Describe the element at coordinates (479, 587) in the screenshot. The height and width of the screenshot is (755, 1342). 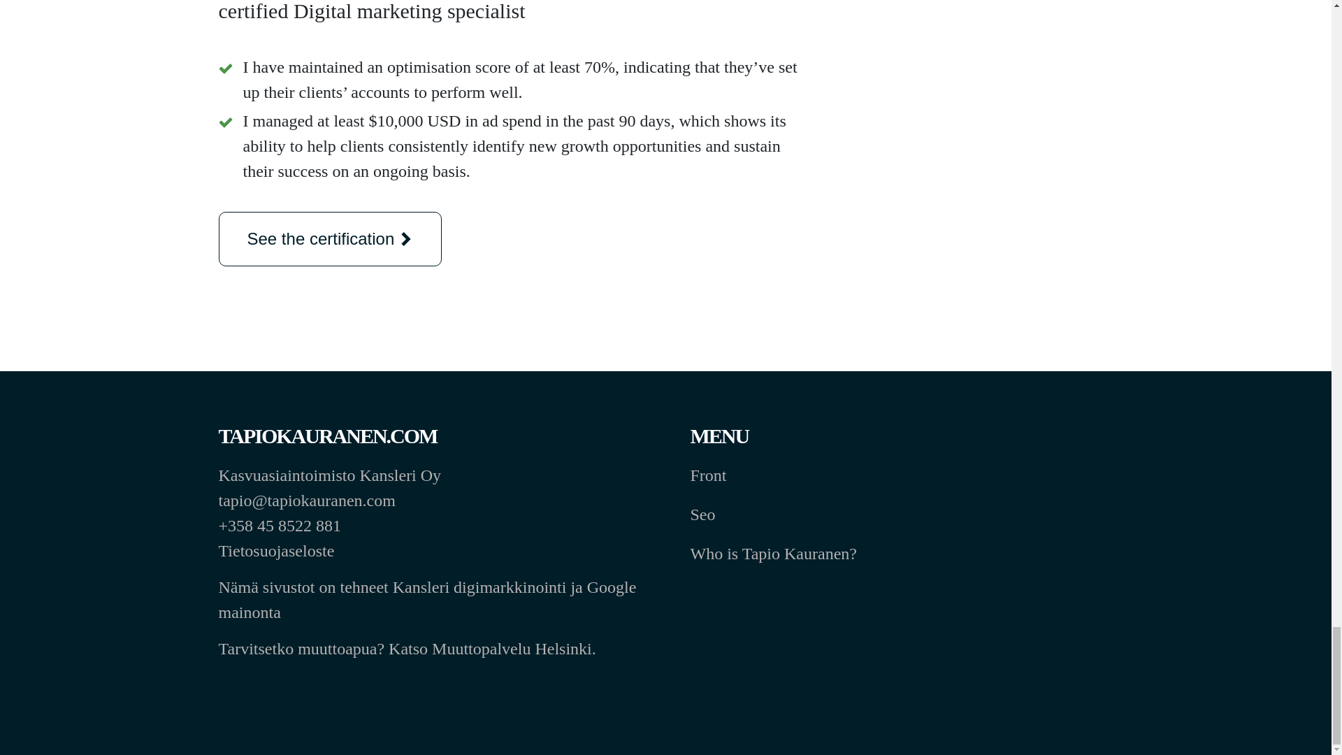
I see `Kansleri digimarkkinointi` at that location.